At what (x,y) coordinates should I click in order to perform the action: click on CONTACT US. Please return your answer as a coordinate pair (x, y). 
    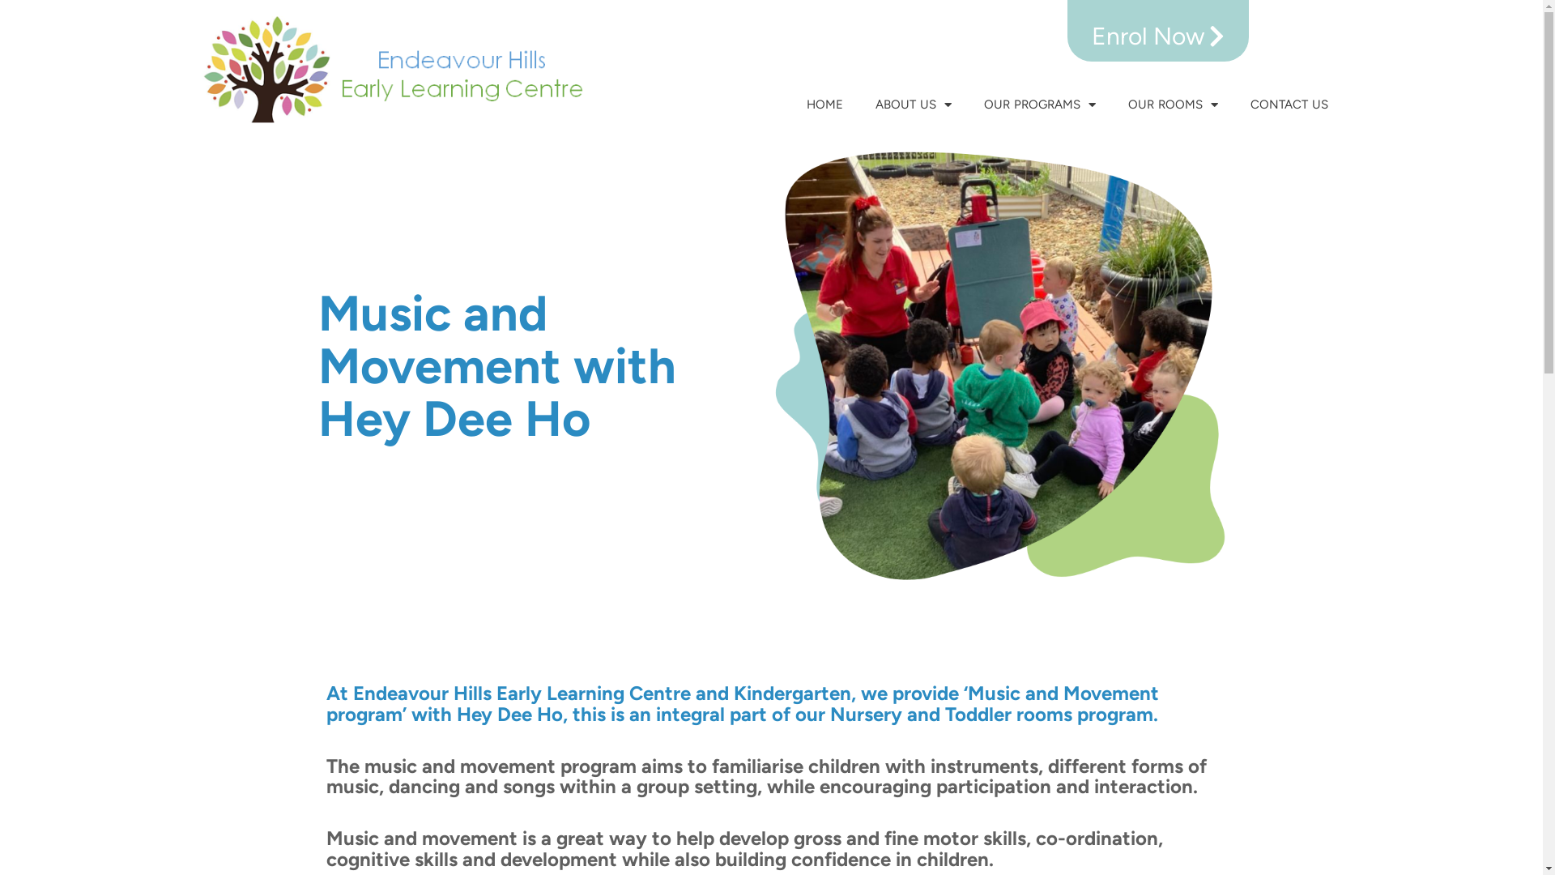
    Looking at the image, I should click on (1289, 105).